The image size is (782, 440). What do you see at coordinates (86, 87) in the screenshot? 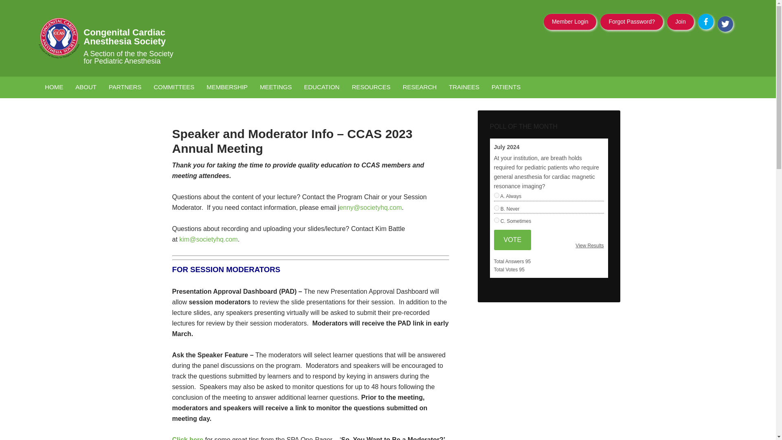
I see `ABOUT` at bounding box center [86, 87].